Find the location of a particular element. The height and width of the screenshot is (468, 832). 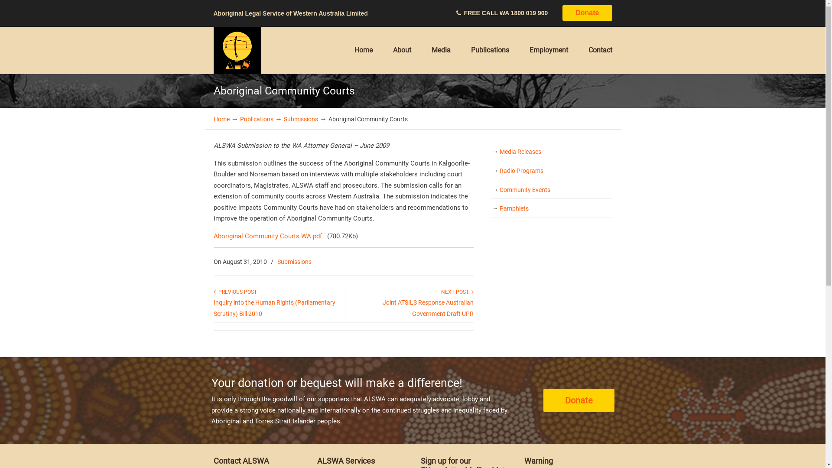

Community Events is located at coordinates (551, 190).